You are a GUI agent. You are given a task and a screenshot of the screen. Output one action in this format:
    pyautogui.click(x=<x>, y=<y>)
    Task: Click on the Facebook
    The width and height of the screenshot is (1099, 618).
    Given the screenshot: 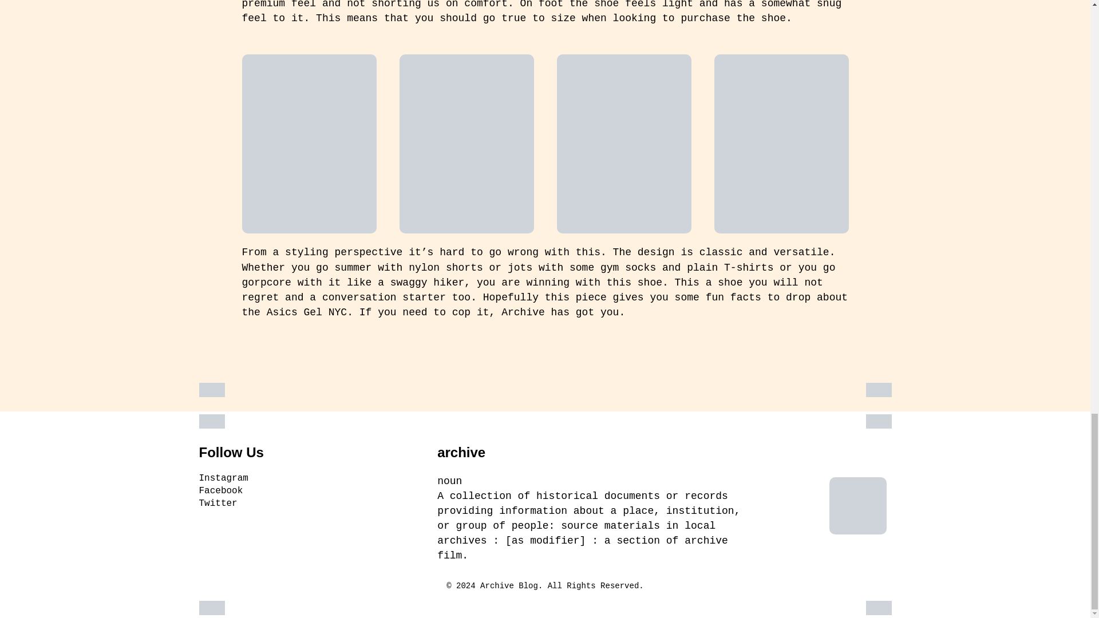 What is the action you would take?
    pyautogui.click(x=307, y=492)
    